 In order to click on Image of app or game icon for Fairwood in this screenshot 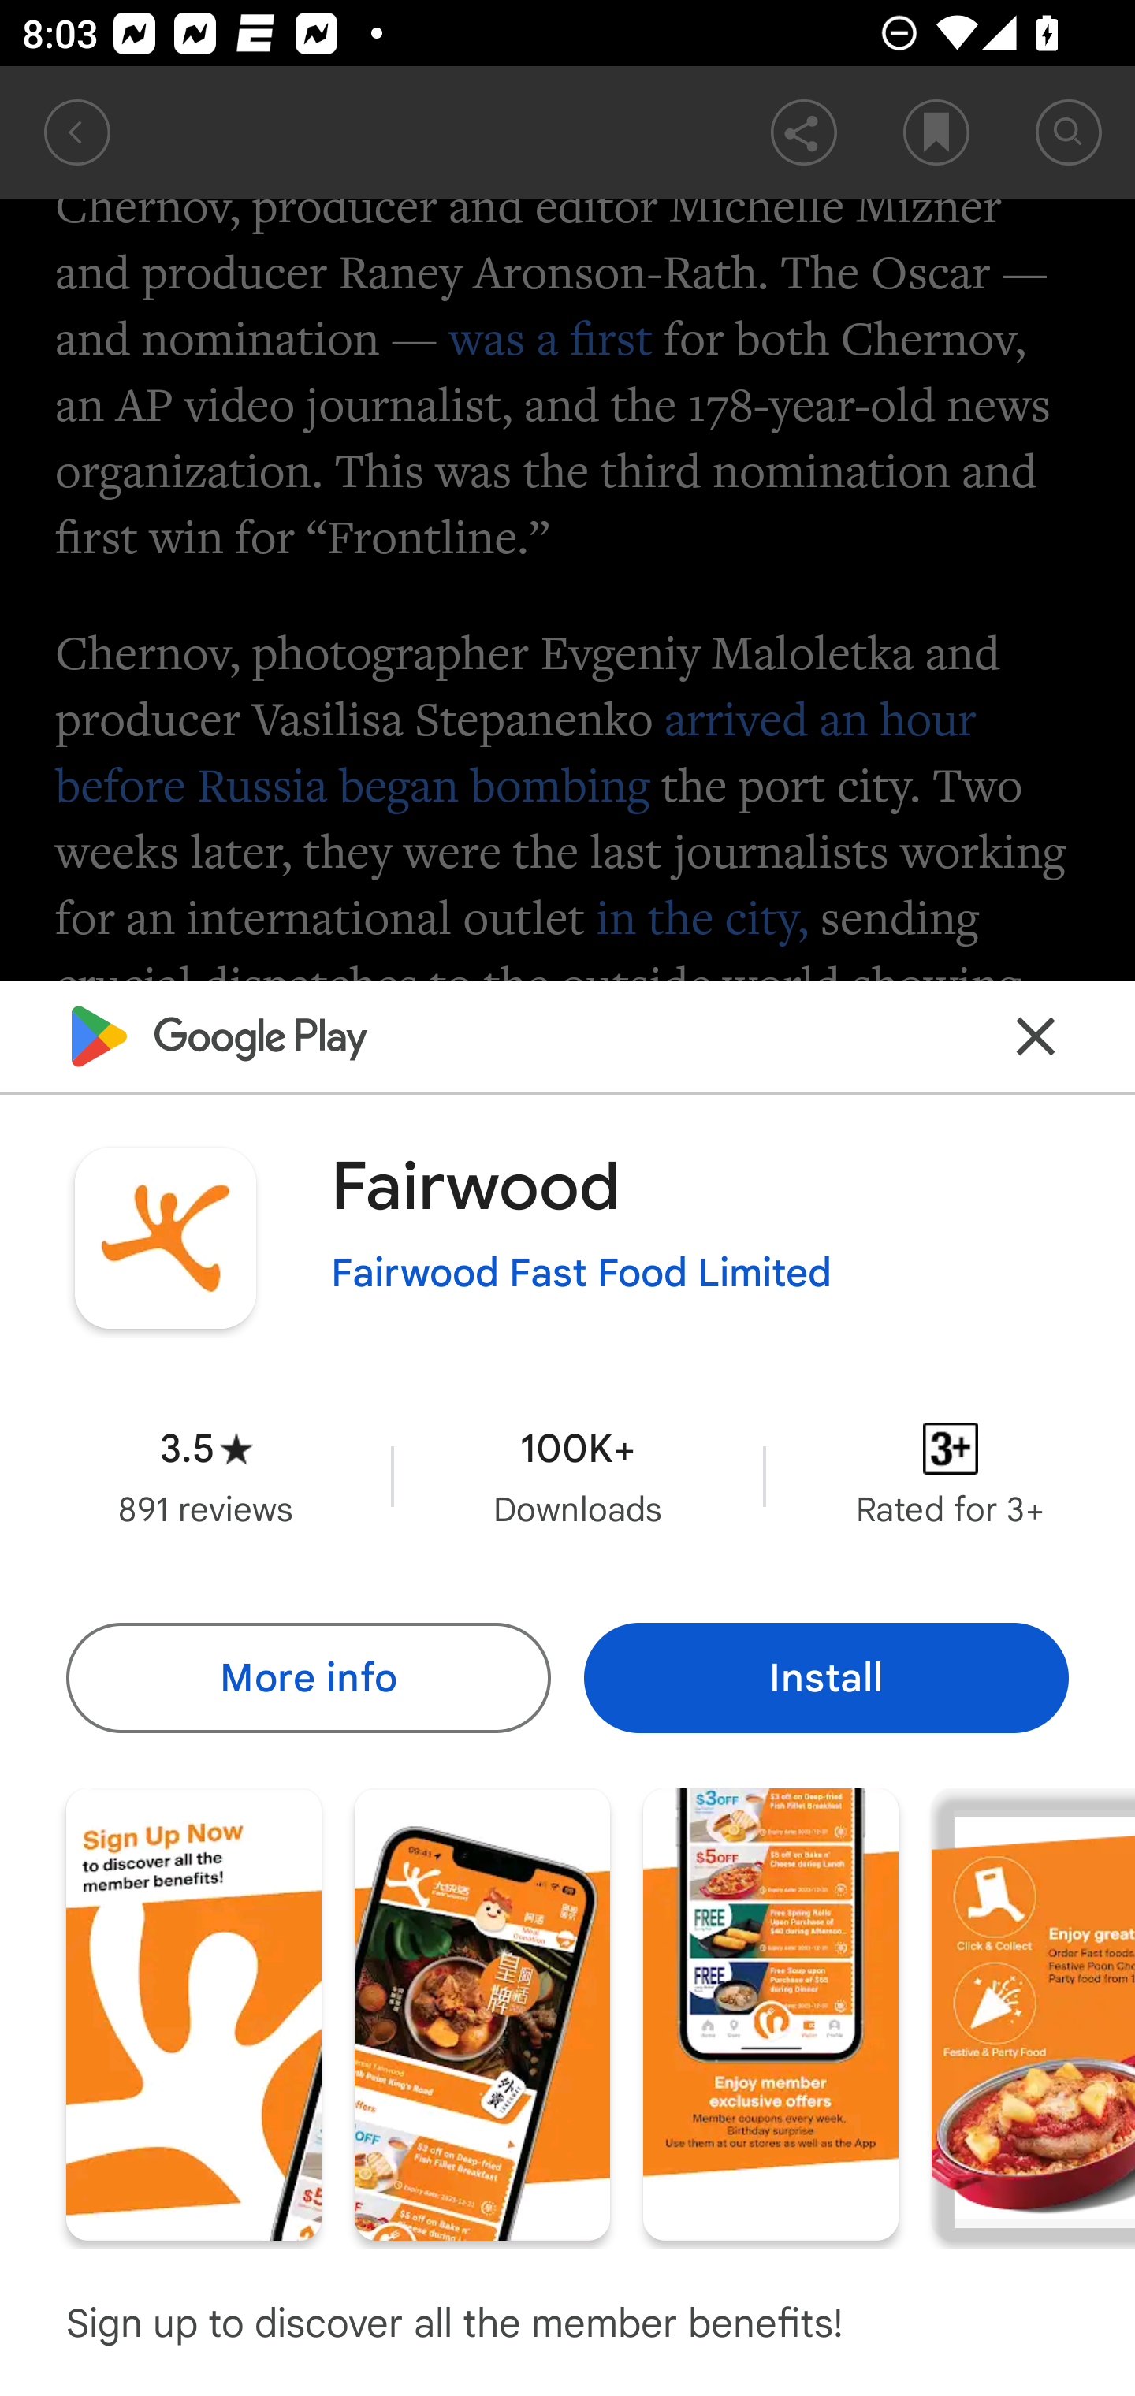, I will do `click(165, 1237)`.